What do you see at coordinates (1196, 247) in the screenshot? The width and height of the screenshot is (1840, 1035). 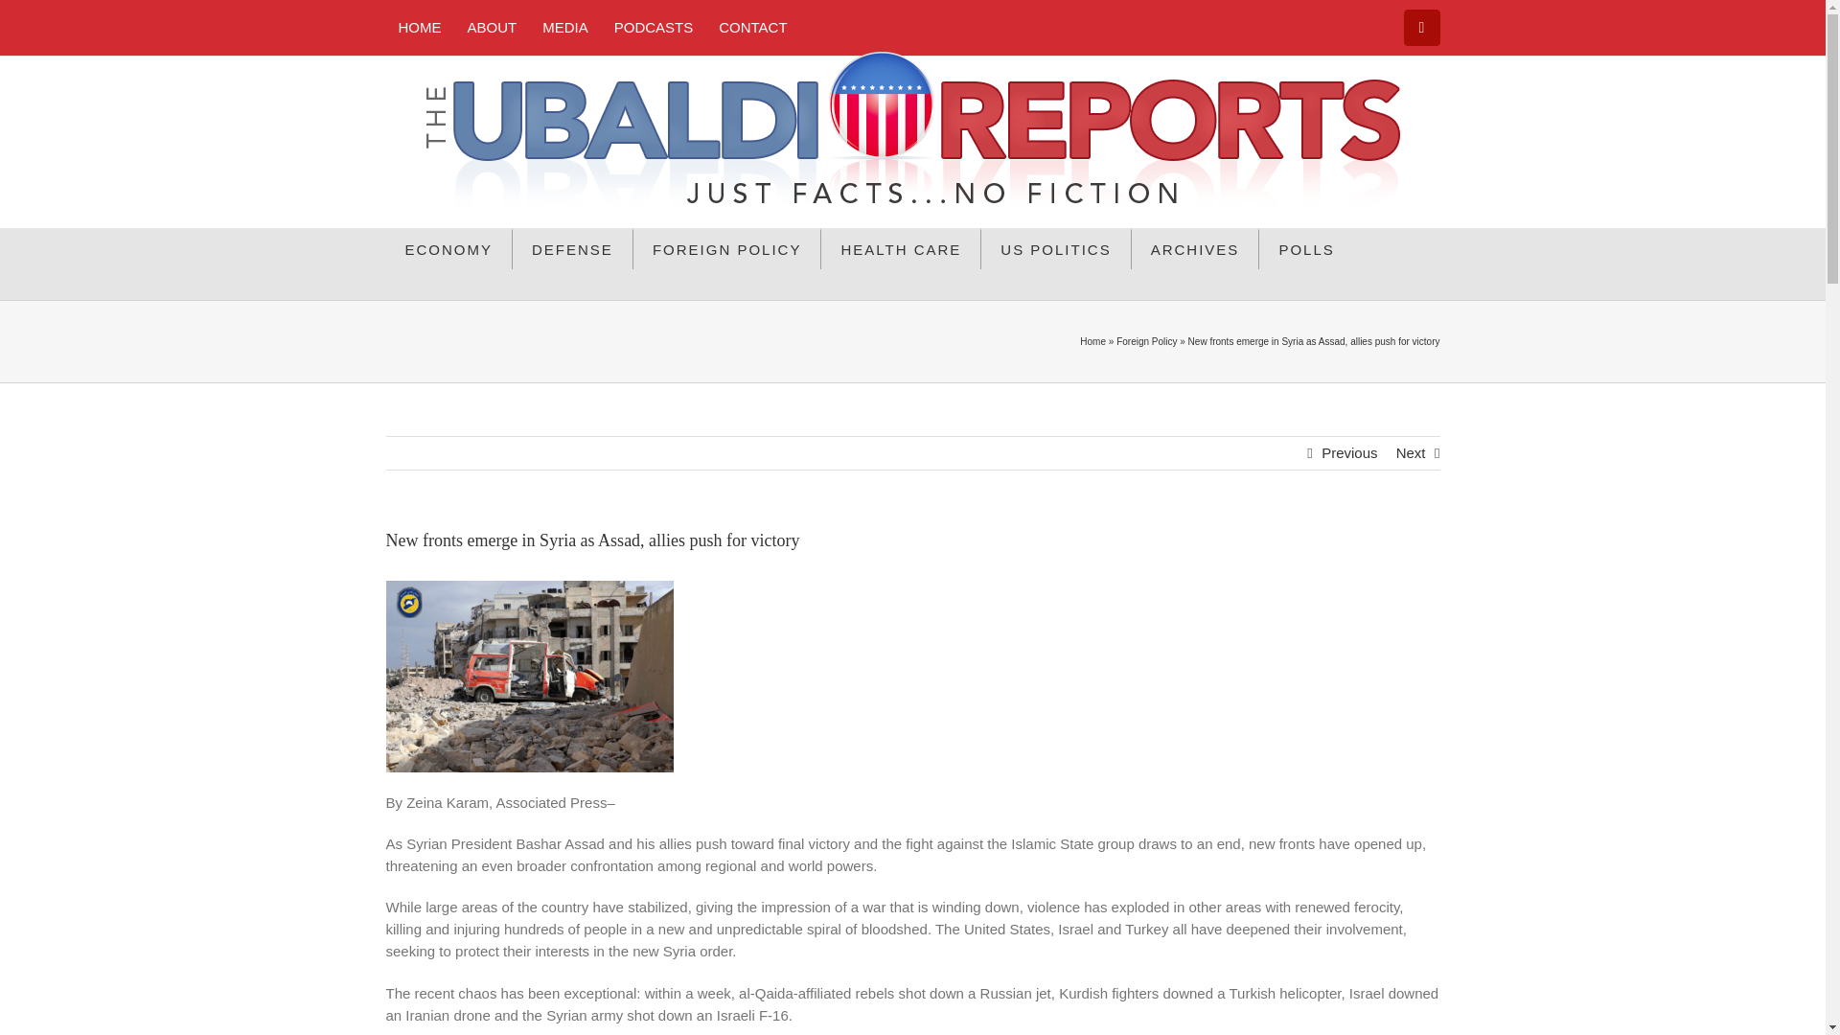 I see `ARCHIVES` at bounding box center [1196, 247].